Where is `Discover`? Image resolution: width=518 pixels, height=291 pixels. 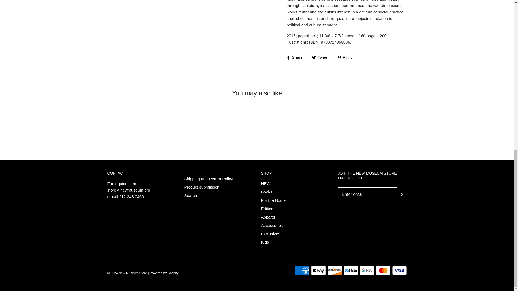
Discover is located at coordinates (334, 270).